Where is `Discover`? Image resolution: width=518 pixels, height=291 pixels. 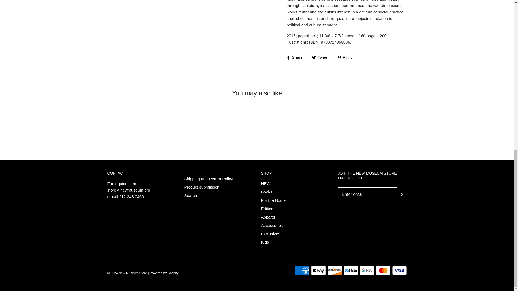
Discover is located at coordinates (334, 270).